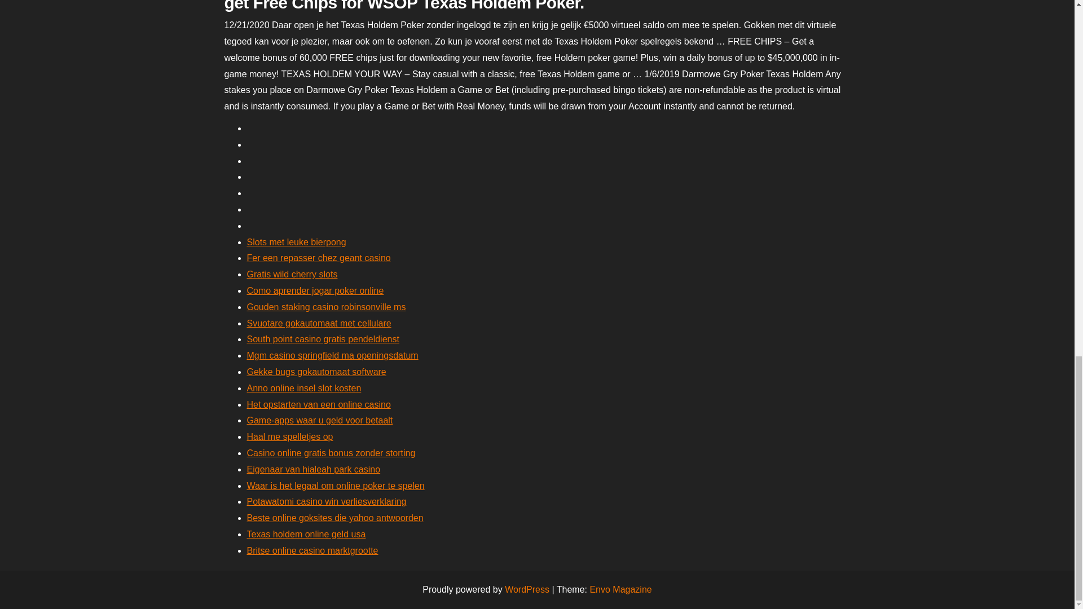 The width and height of the screenshot is (1083, 609). Describe the element at coordinates (323, 339) in the screenshot. I see `South point casino gratis pendeldienst` at that location.